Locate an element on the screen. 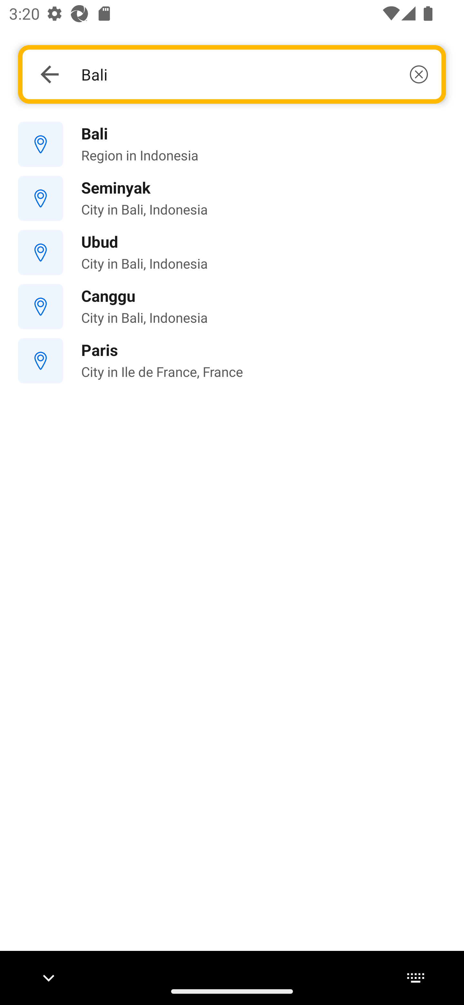 This screenshot has height=1005, width=464. Bali Region in Indonesia is located at coordinates (232, 145).